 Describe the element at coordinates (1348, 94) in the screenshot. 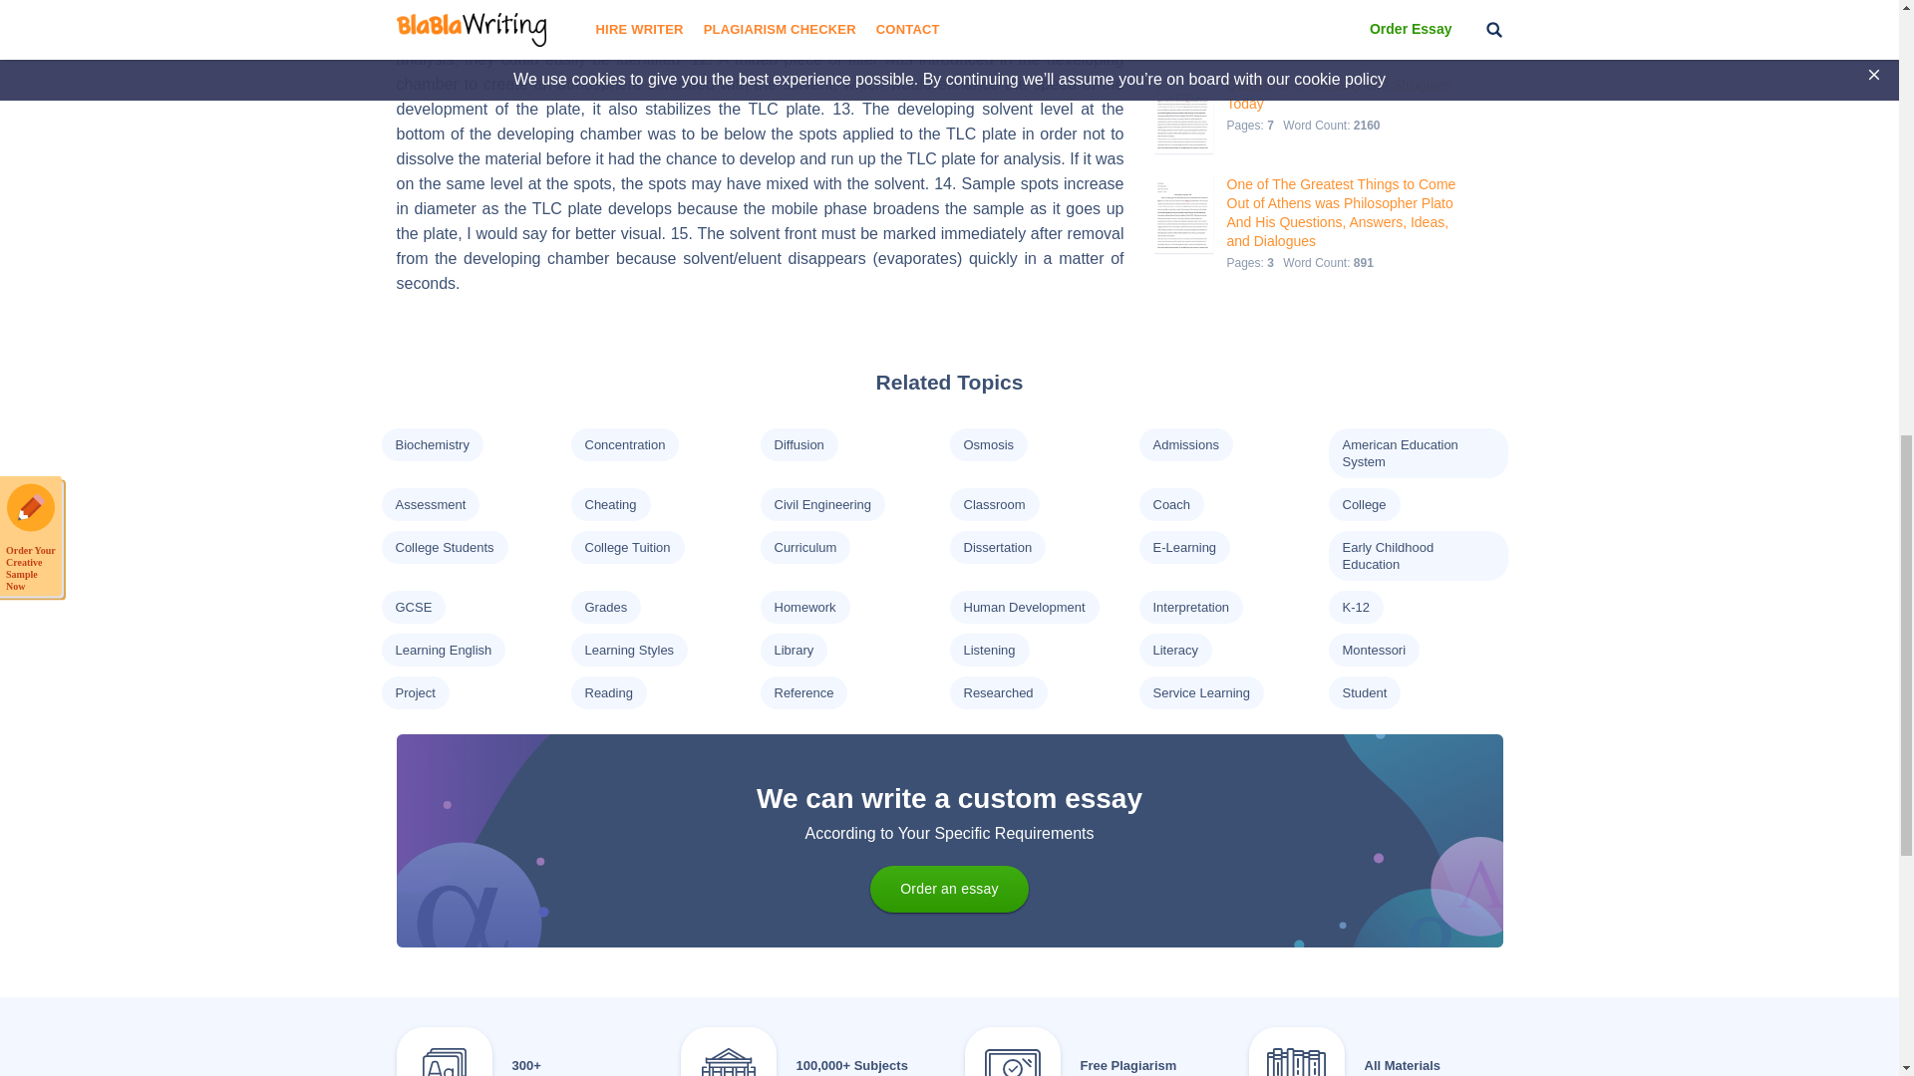

I see `Questions on Morality and Struggles Today` at that location.